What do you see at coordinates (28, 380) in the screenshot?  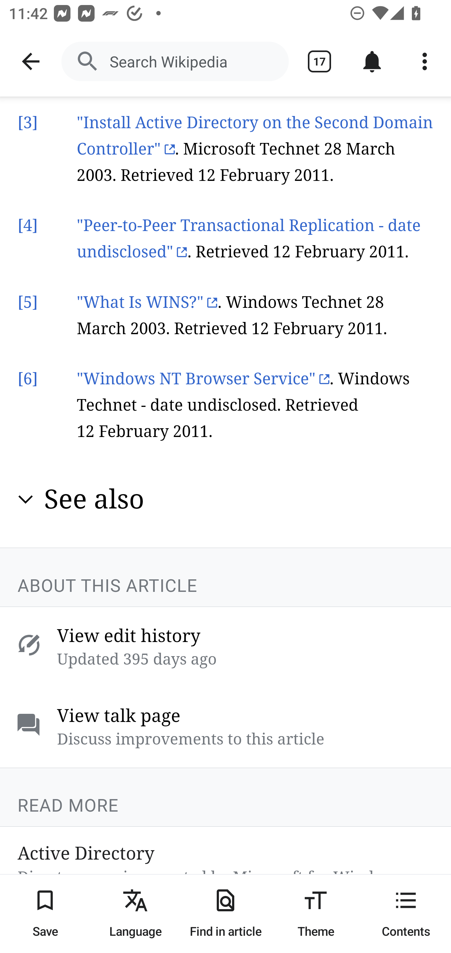 I see `[6]` at bounding box center [28, 380].